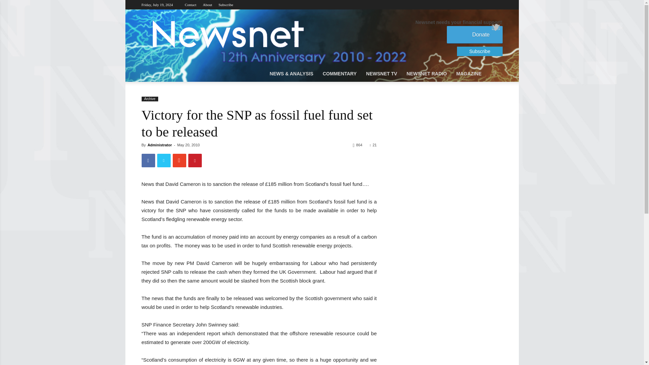 The image size is (649, 365). What do you see at coordinates (484, 101) in the screenshot?
I see `Search` at bounding box center [484, 101].